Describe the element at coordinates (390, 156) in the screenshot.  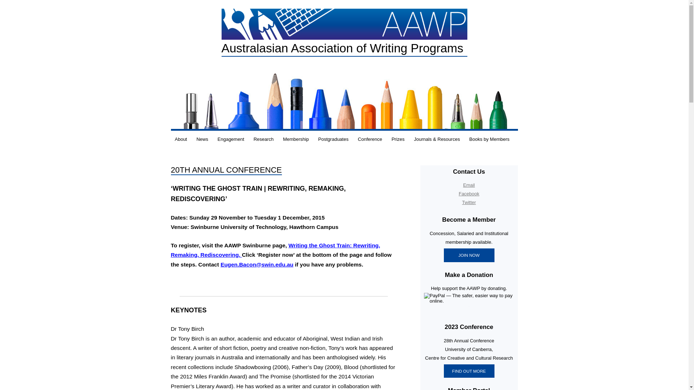
I see `28th Annual Conference` at that location.